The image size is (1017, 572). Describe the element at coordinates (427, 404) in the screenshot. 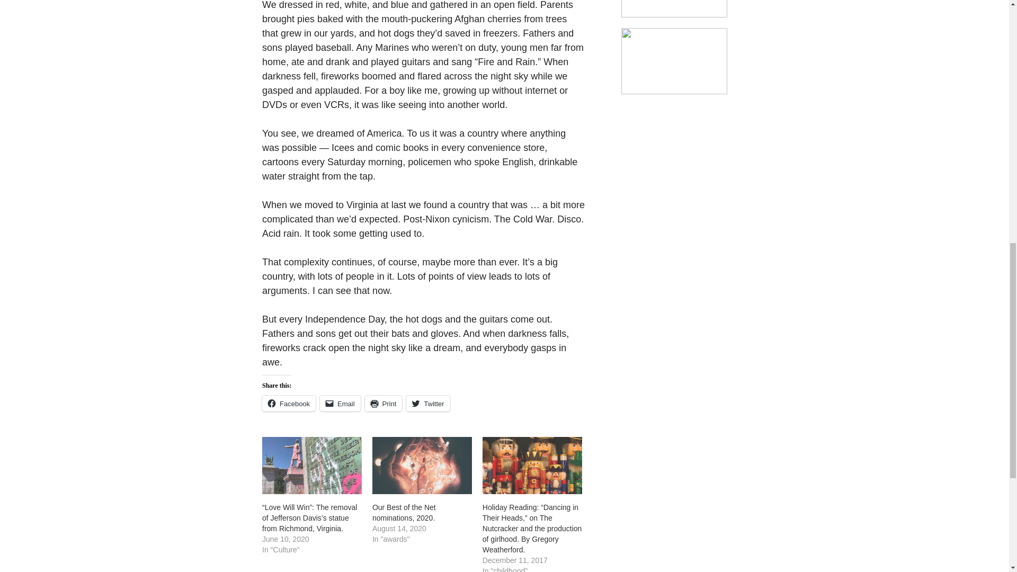

I see `Twitter` at that location.